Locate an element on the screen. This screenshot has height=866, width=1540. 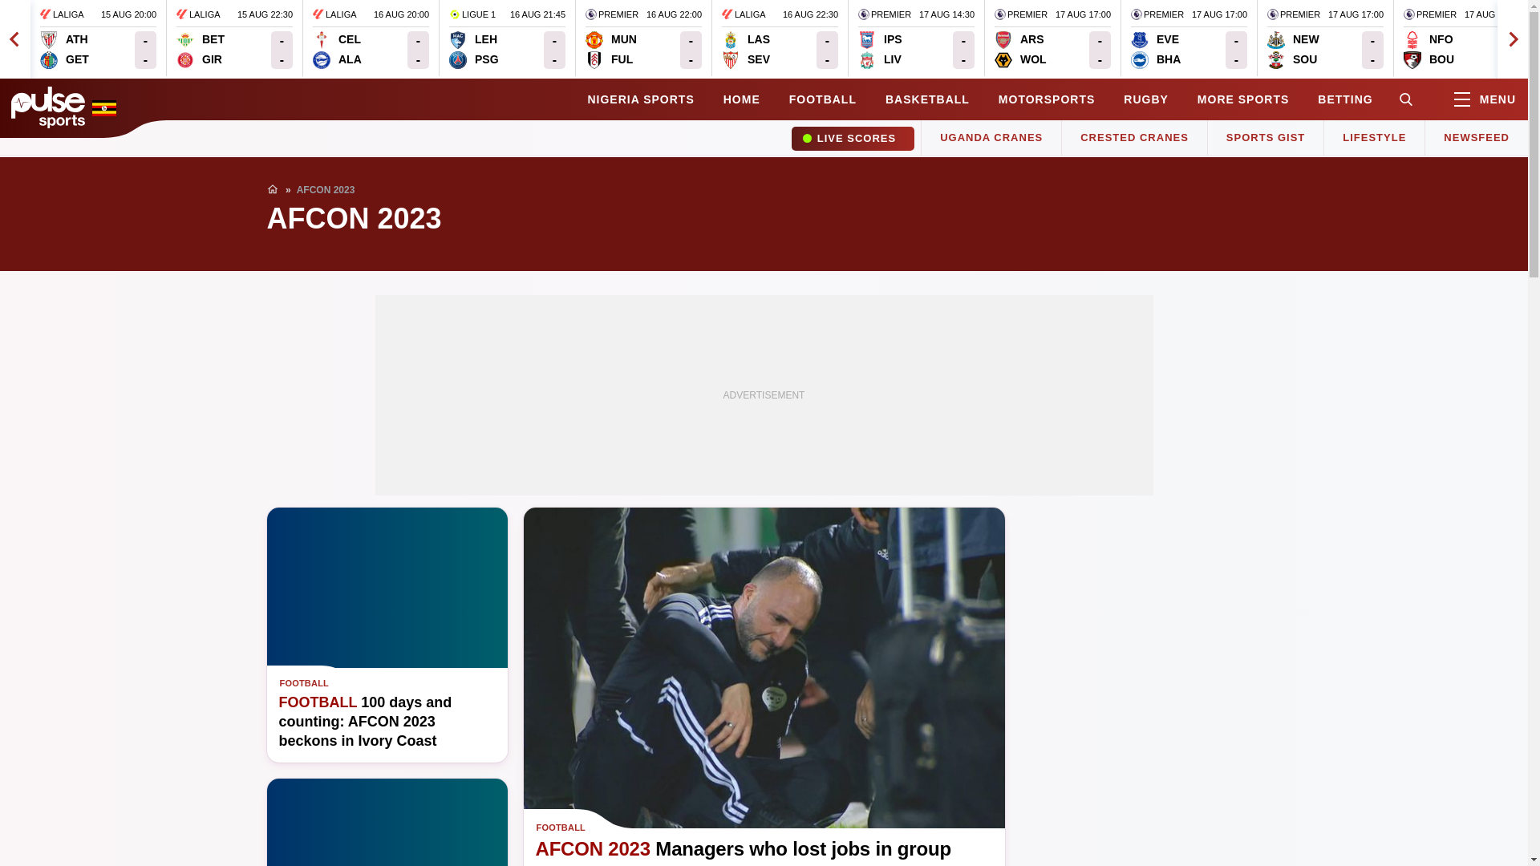
Ipswich Town - Liverpool is located at coordinates (371, 38).